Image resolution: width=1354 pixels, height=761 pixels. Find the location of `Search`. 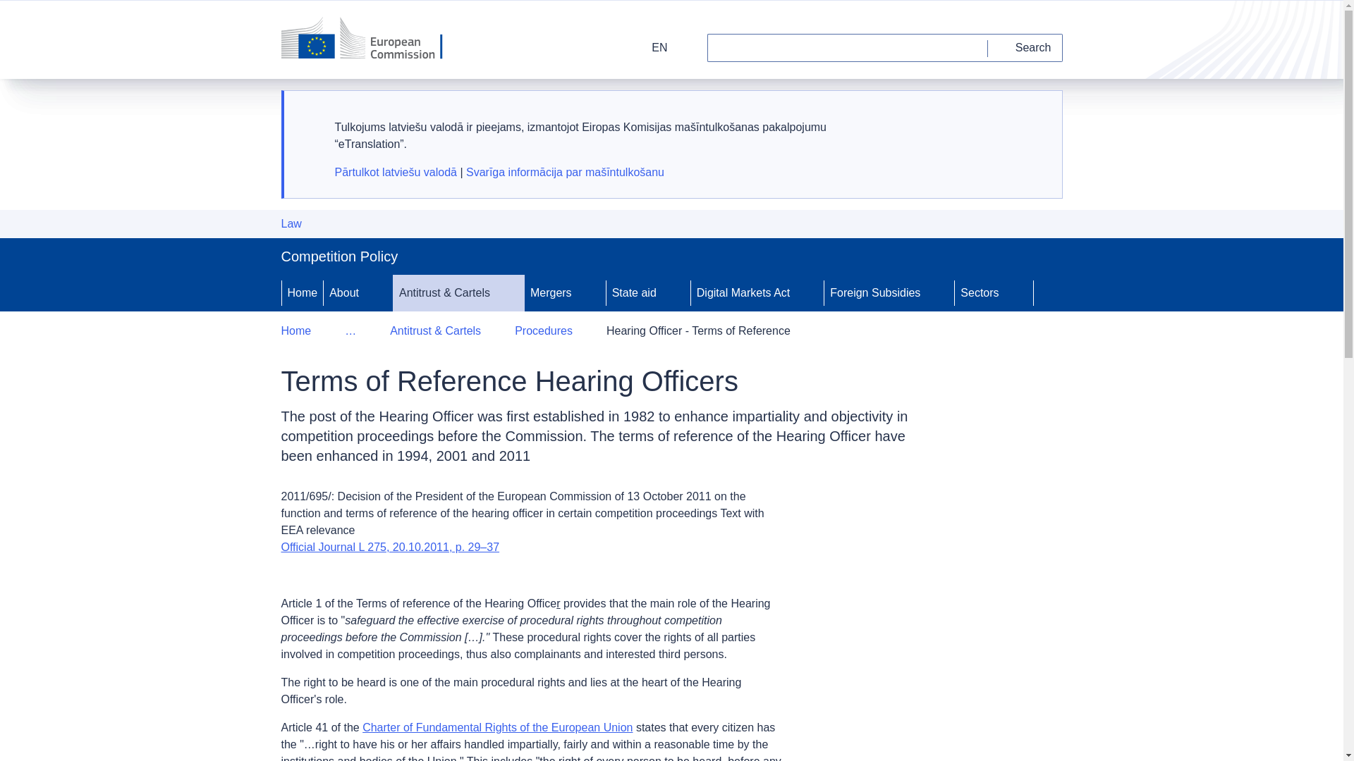

Search is located at coordinates (1025, 47).